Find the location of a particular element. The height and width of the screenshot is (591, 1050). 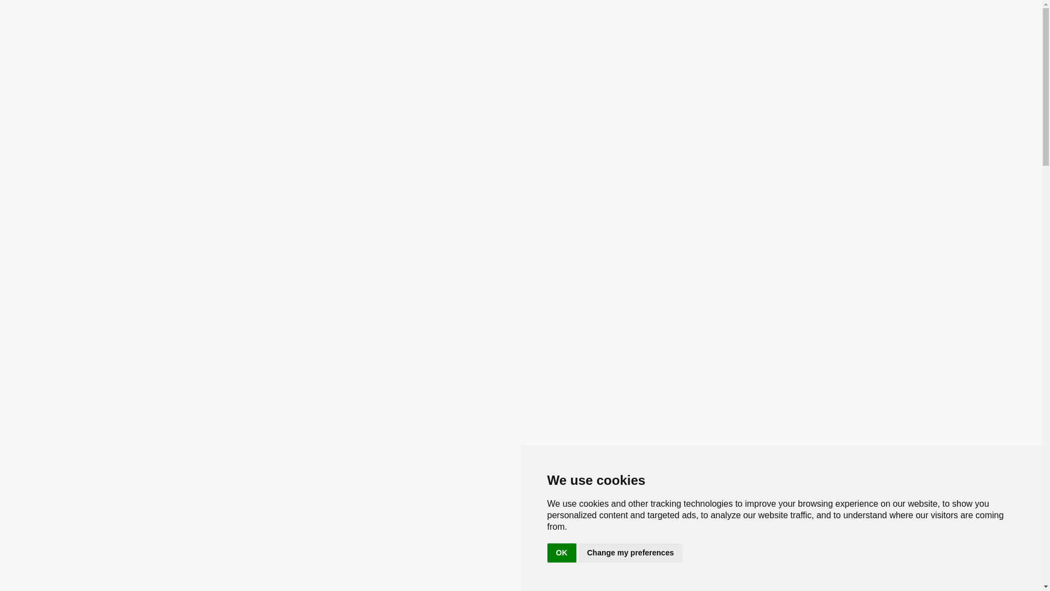

OK is located at coordinates (561, 553).